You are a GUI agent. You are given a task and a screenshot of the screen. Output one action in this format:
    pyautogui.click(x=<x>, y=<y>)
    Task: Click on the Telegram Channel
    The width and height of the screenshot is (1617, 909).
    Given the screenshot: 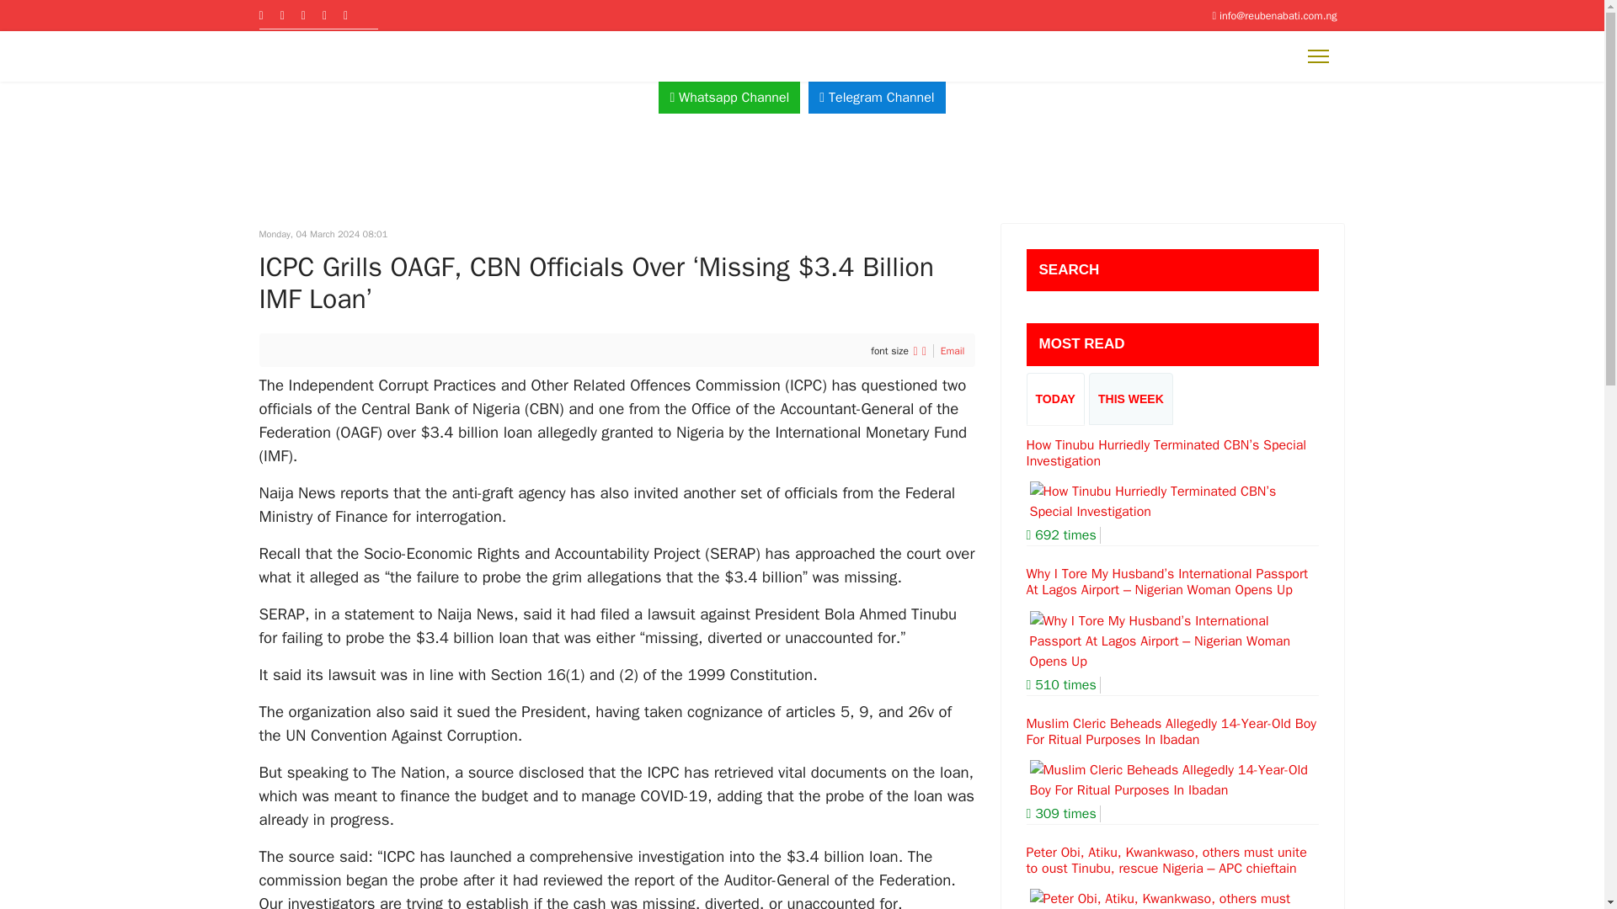 What is the action you would take?
    pyautogui.click(x=876, y=98)
    